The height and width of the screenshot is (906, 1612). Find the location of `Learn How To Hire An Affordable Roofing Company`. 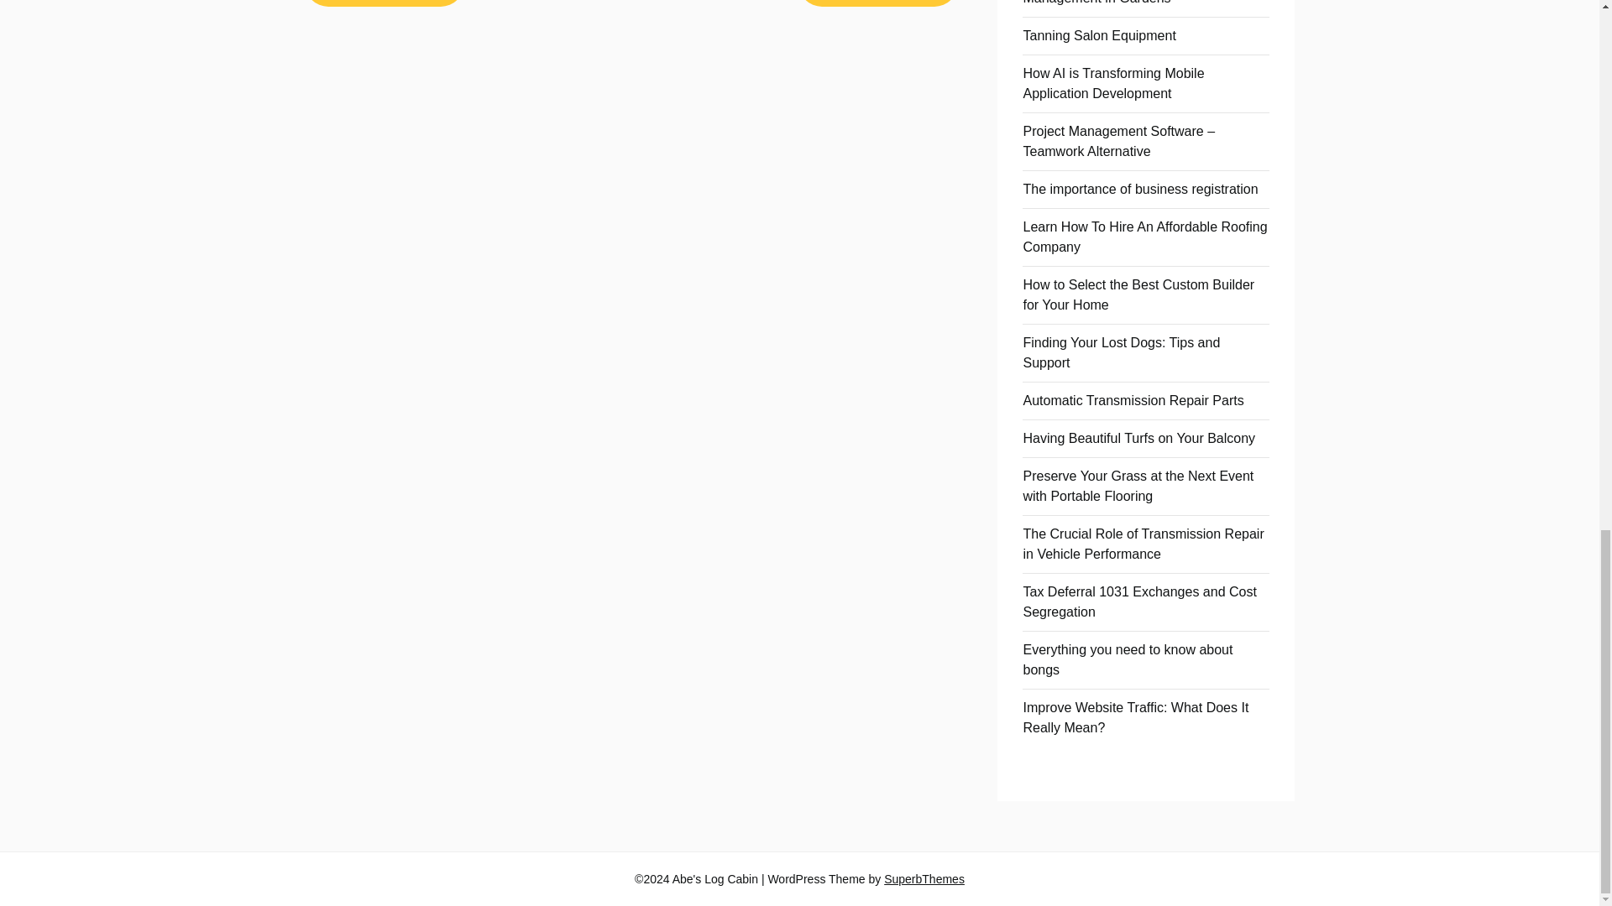

Learn How To Hire An Affordable Roofing Company is located at coordinates (1144, 237).